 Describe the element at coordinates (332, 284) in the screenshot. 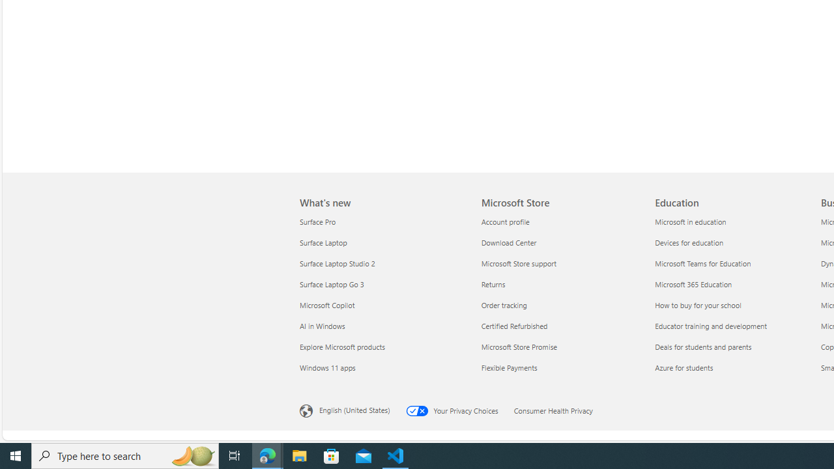

I see `Surface Laptop Go 3 What's new` at that location.